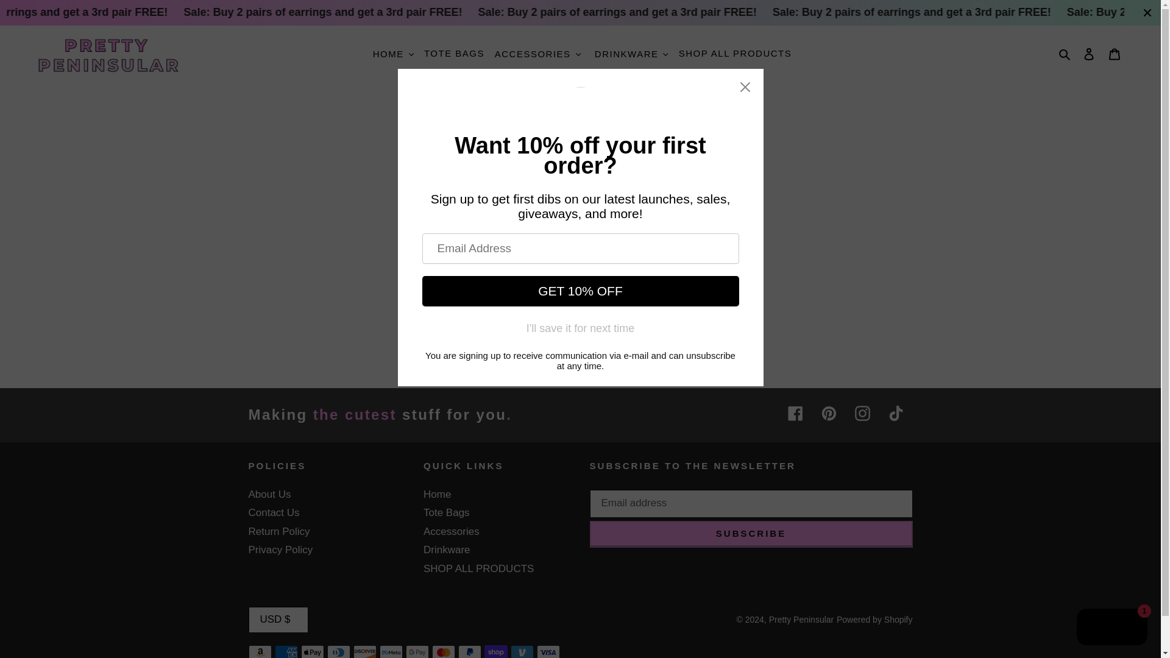 Image resolution: width=1170 pixels, height=658 pixels. Describe the element at coordinates (533, 54) in the screenshot. I see `ACCESSORIES` at that location.